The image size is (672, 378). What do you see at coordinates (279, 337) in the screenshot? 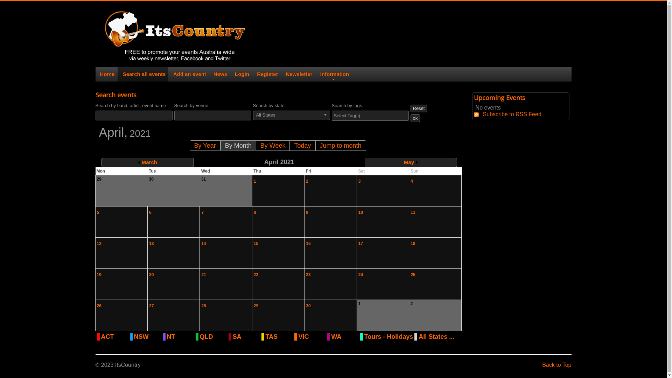
I see `TAS` at bounding box center [279, 337].